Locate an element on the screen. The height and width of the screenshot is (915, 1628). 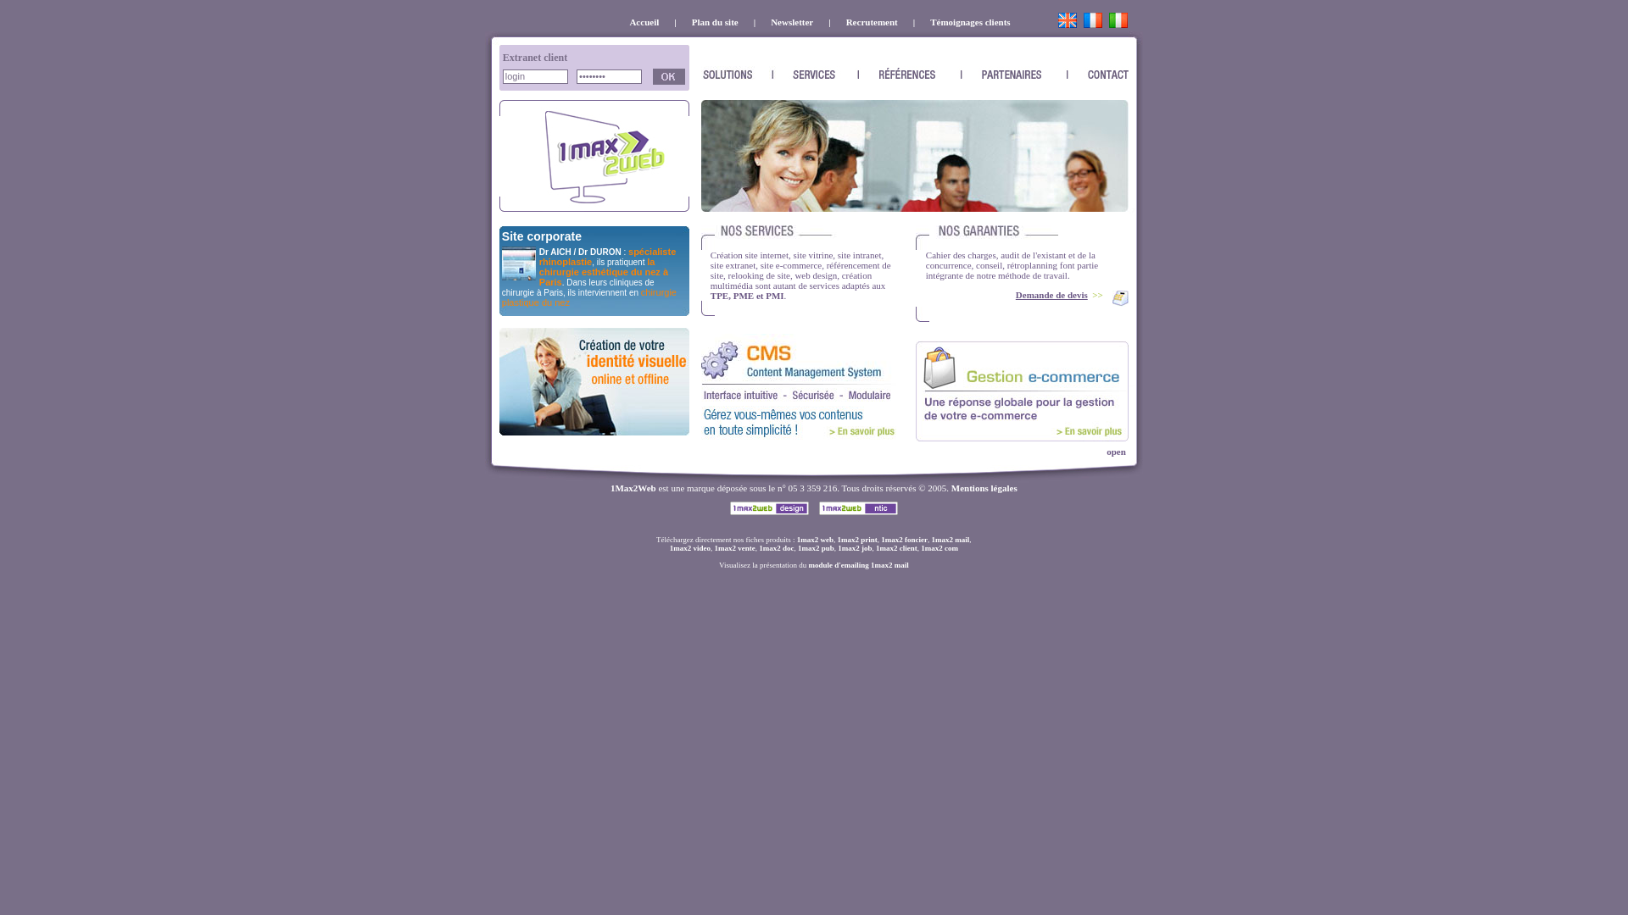
Plan du site is located at coordinates (492, 245).